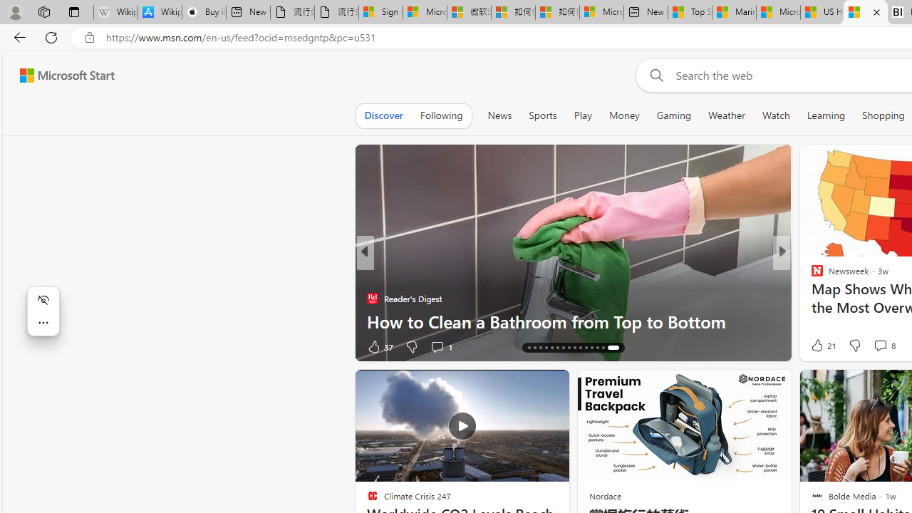 The height and width of the screenshot is (513, 912). I want to click on Top Stories - MSN, so click(690, 13).